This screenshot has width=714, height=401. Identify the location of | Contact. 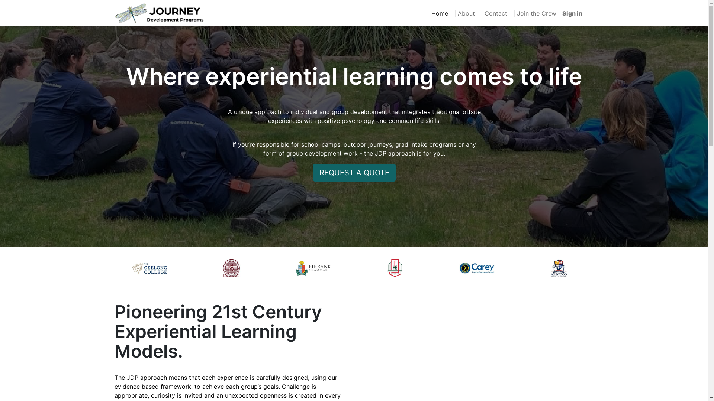
(494, 13).